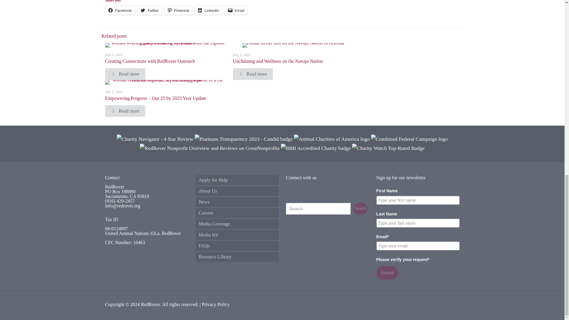 This screenshot has height=320, width=569. Describe the element at coordinates (316, 148) in the screenshot. I see `Better Business Bureau Accreditation` at that location.